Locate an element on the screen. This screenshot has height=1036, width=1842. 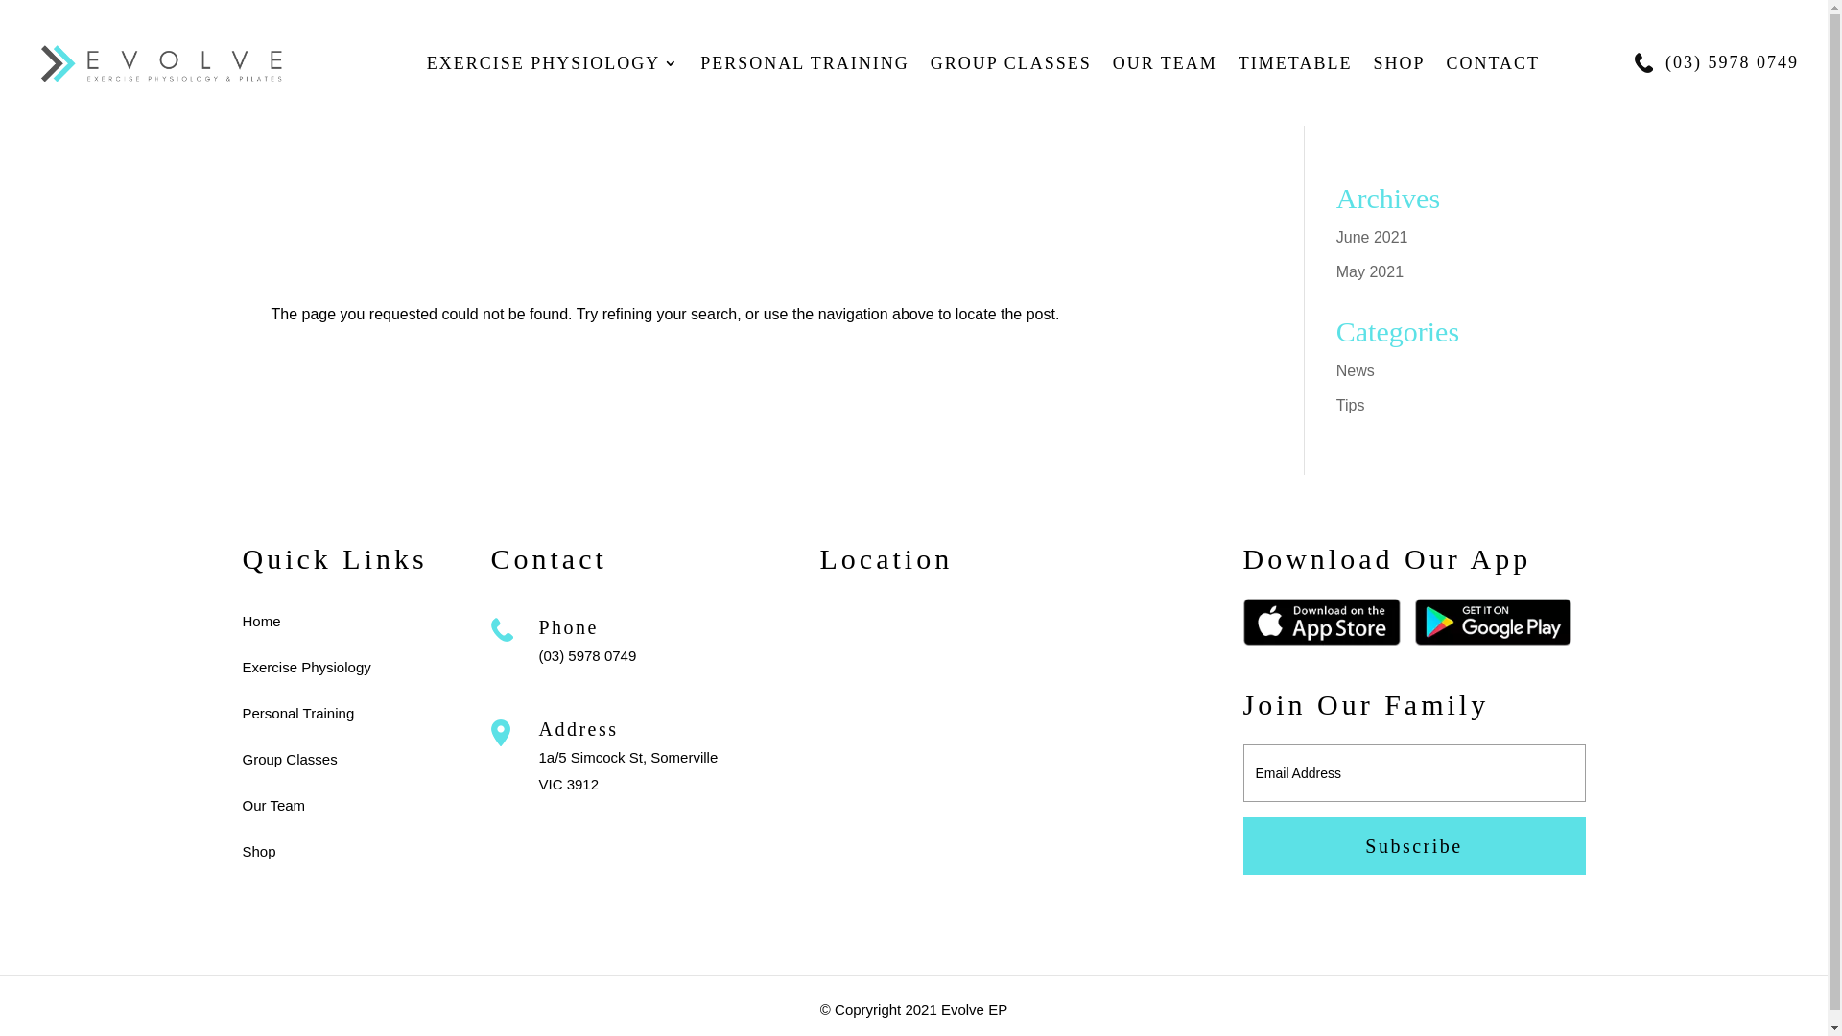
(03) 5978 0749 is located at coordinates (1733, 62).